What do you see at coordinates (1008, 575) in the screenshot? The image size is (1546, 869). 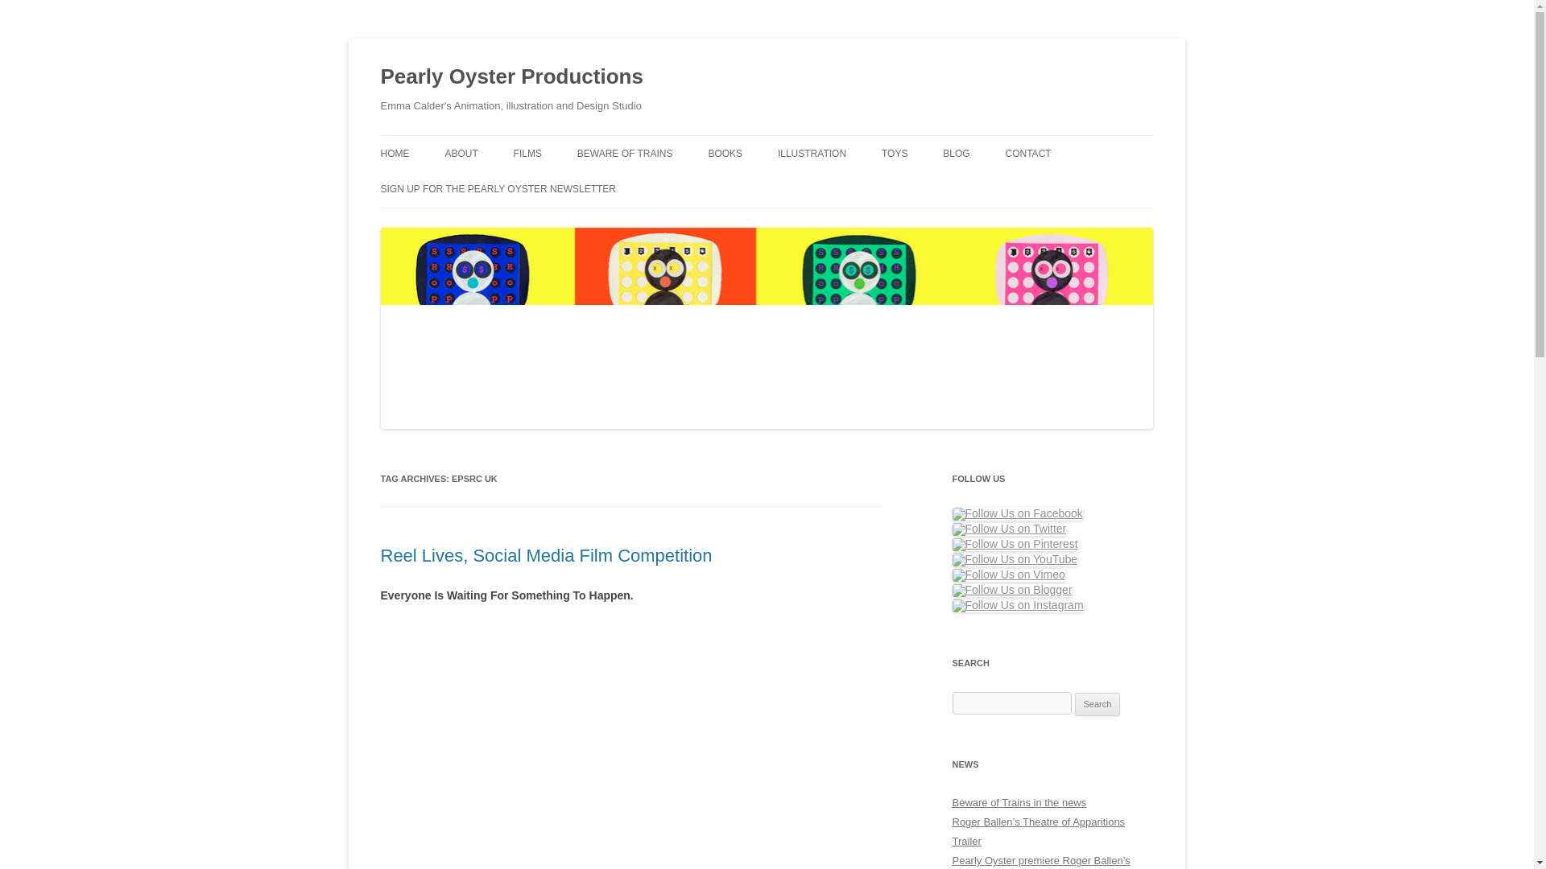 I see `Follow Us on Vimeo` at bounding box center [1008, 575].